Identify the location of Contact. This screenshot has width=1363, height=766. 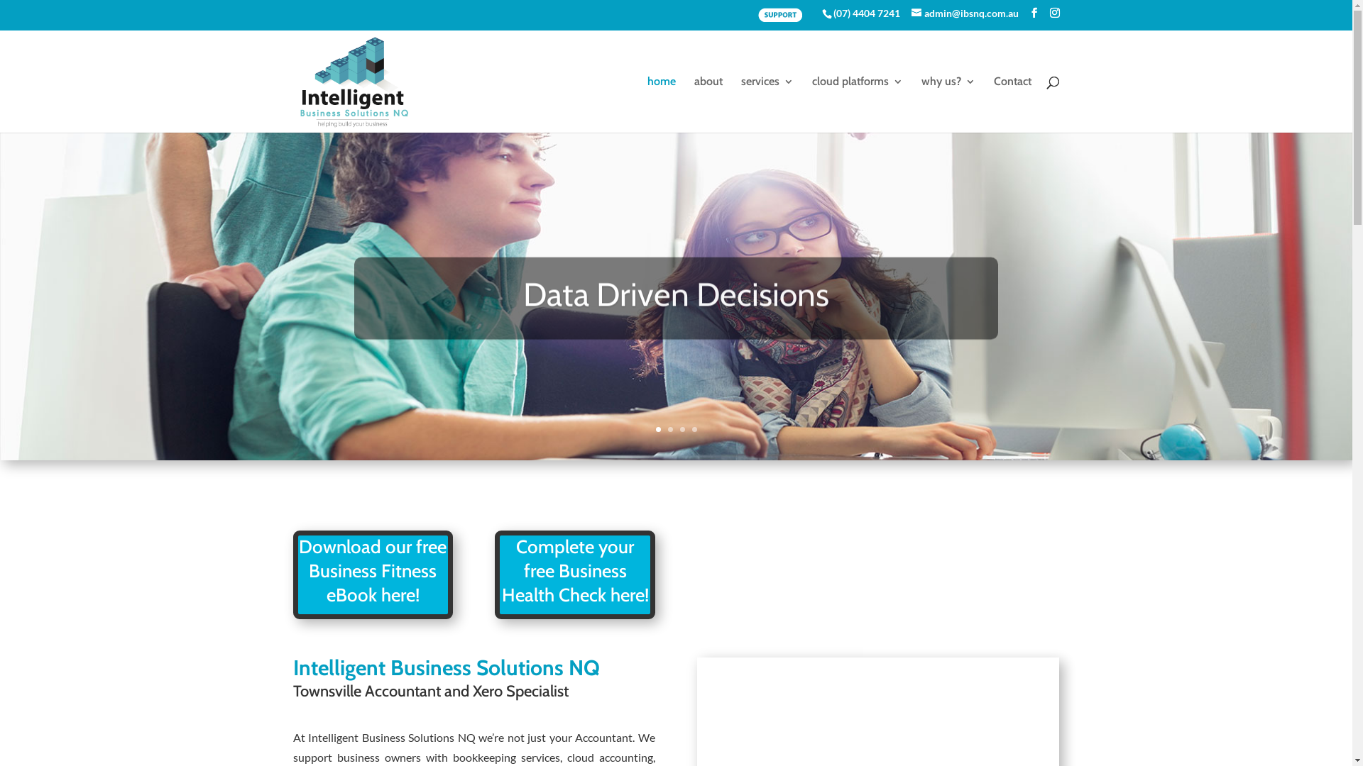
(1012, 104).